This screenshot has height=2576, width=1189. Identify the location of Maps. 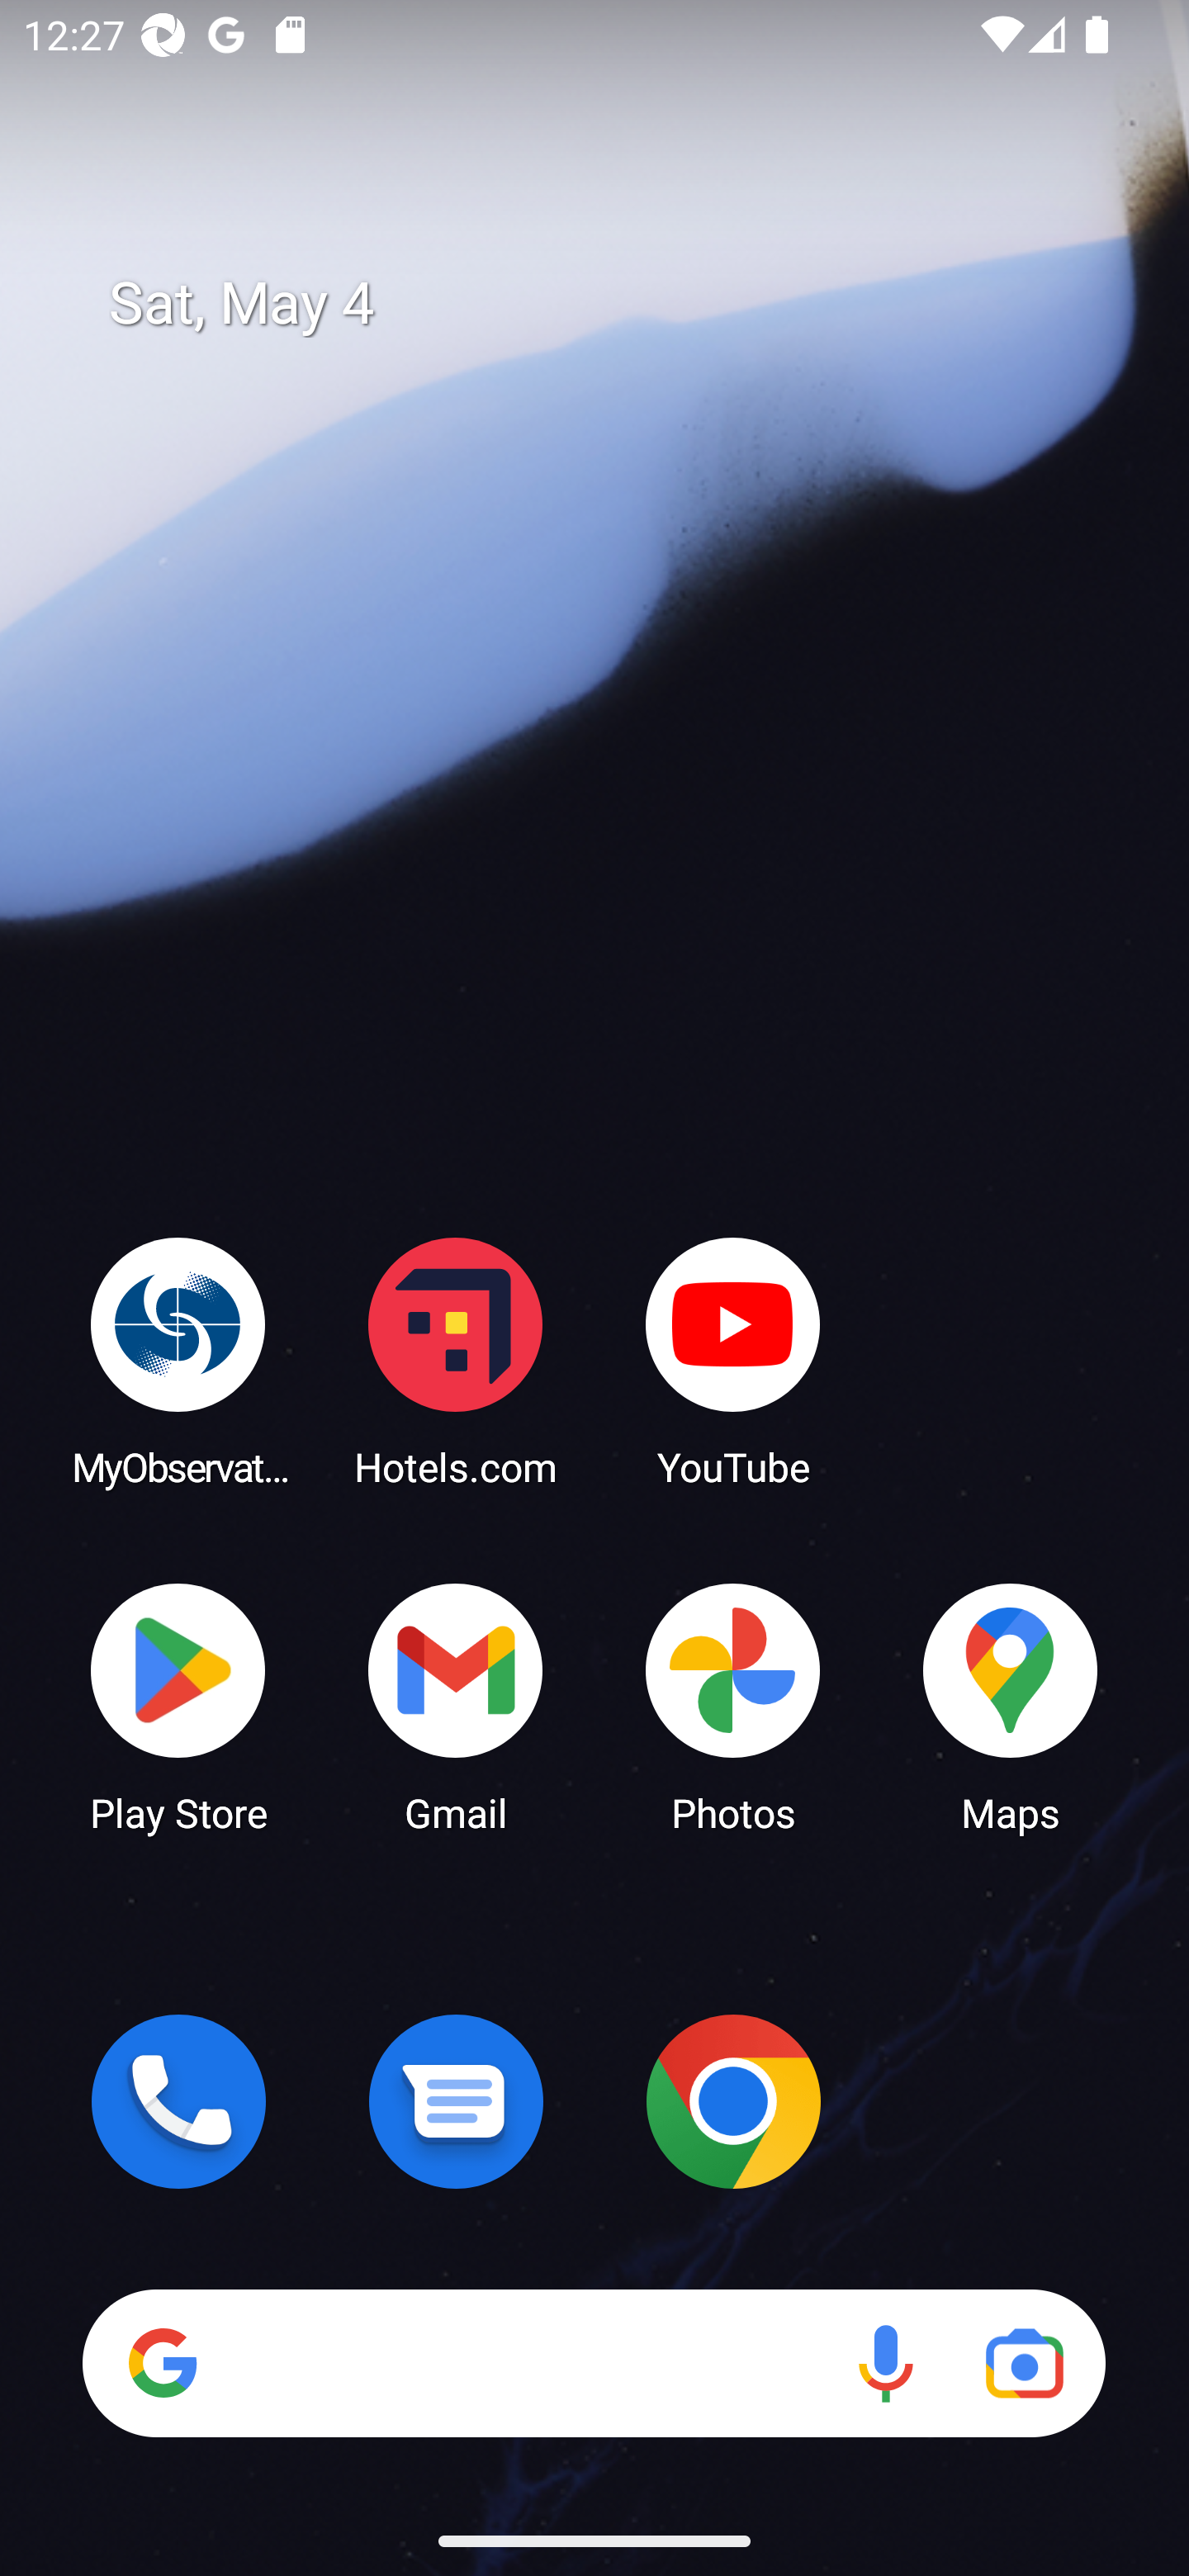
(1011, 1706).